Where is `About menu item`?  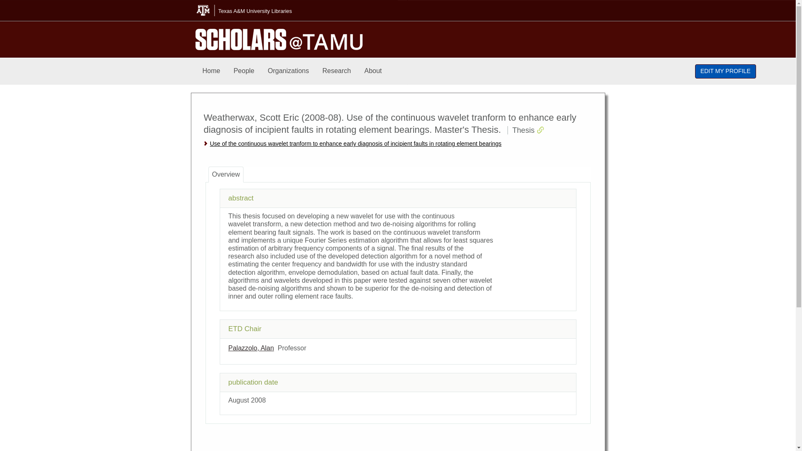
About menu item is located at coordinates (373, 71).